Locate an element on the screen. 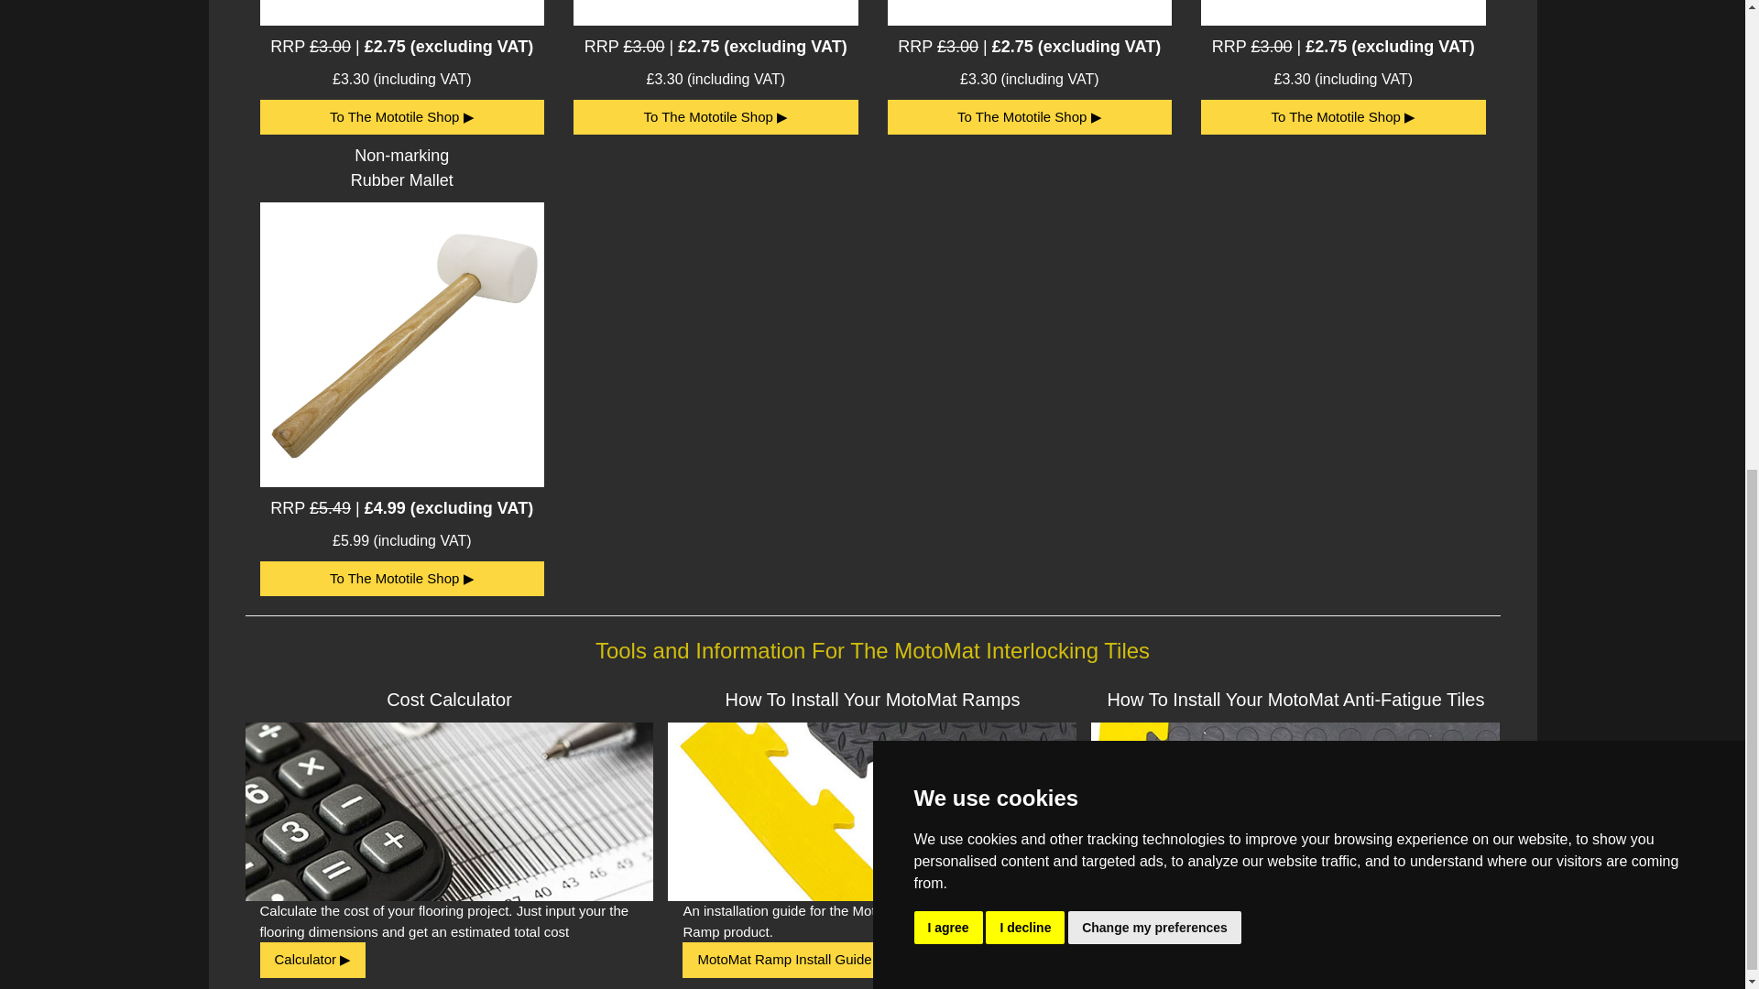 The width and height of the screenshot is (1759, 989). Installation Guide For MotoMat Anti-Fatigue Tiles is located at coordinates (1195, 960).